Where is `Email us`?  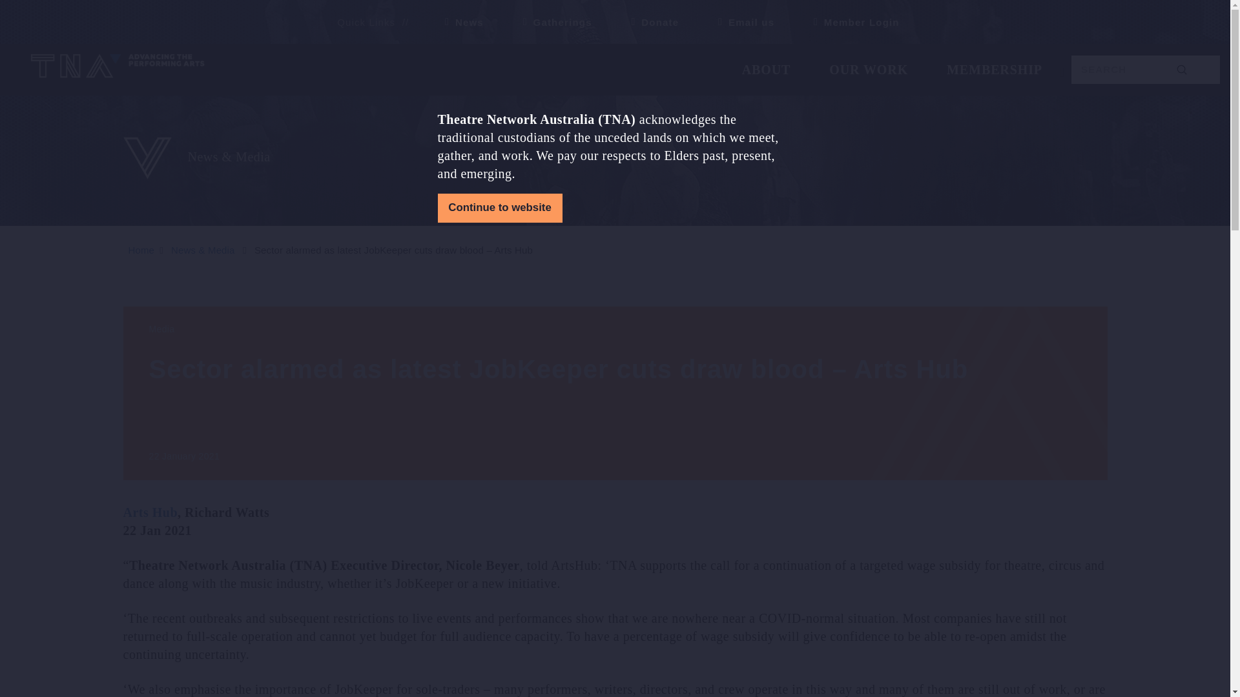 Email us is located at coordinates (740, 22).